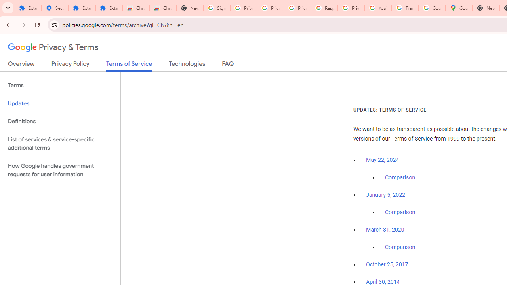 The width and height of the screenshot is (507, 285). What do you see at coordinates (109, 8) in the screenshot?
I see `Extensions` at bounding box center [109, 8].